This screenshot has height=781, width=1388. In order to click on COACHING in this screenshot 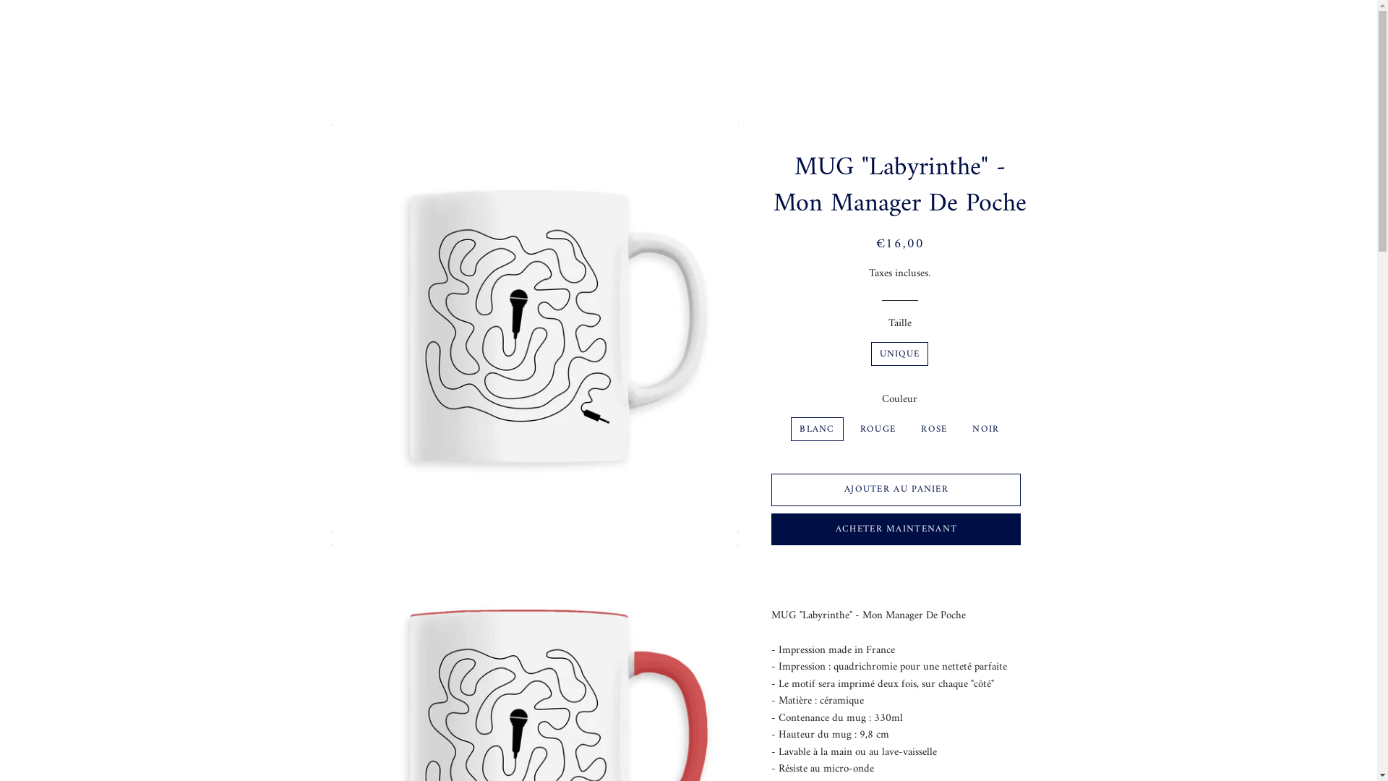, I will do `click(667, 35)`.